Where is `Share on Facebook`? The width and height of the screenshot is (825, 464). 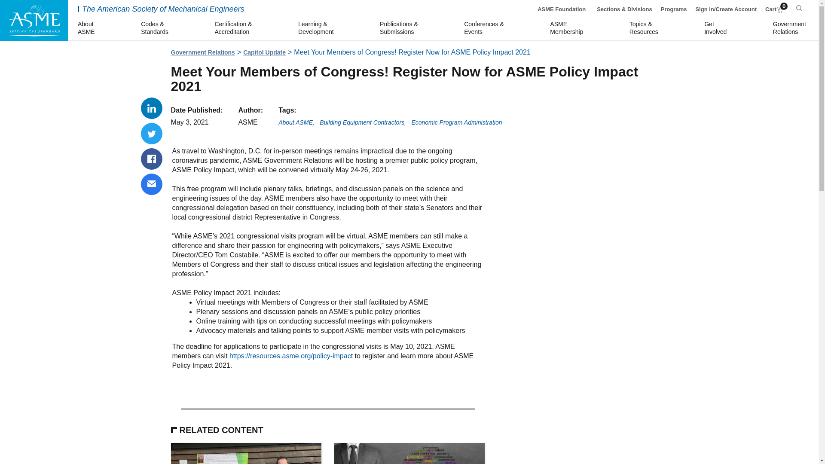
Share on Facebook is located at coordinates (152, 159).